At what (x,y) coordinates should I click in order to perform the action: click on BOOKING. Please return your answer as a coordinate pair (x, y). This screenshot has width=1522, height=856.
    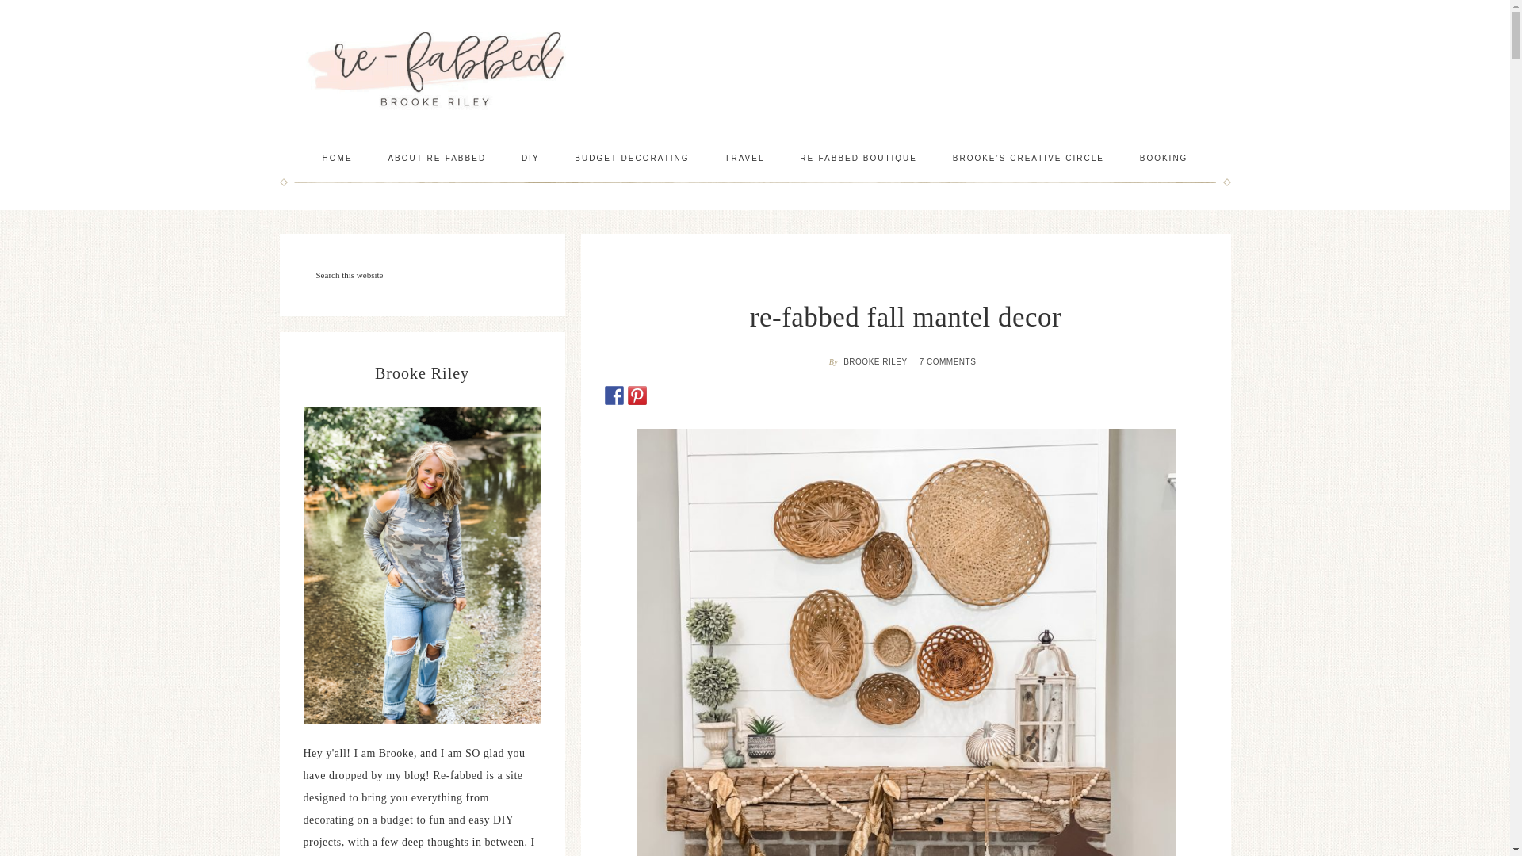
    Looking at the image, I should click on (1164, 158).